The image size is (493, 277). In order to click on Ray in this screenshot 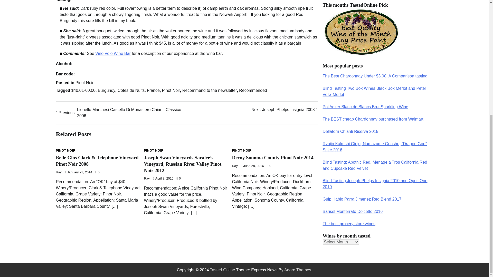, I will do `click(59, 172)`.